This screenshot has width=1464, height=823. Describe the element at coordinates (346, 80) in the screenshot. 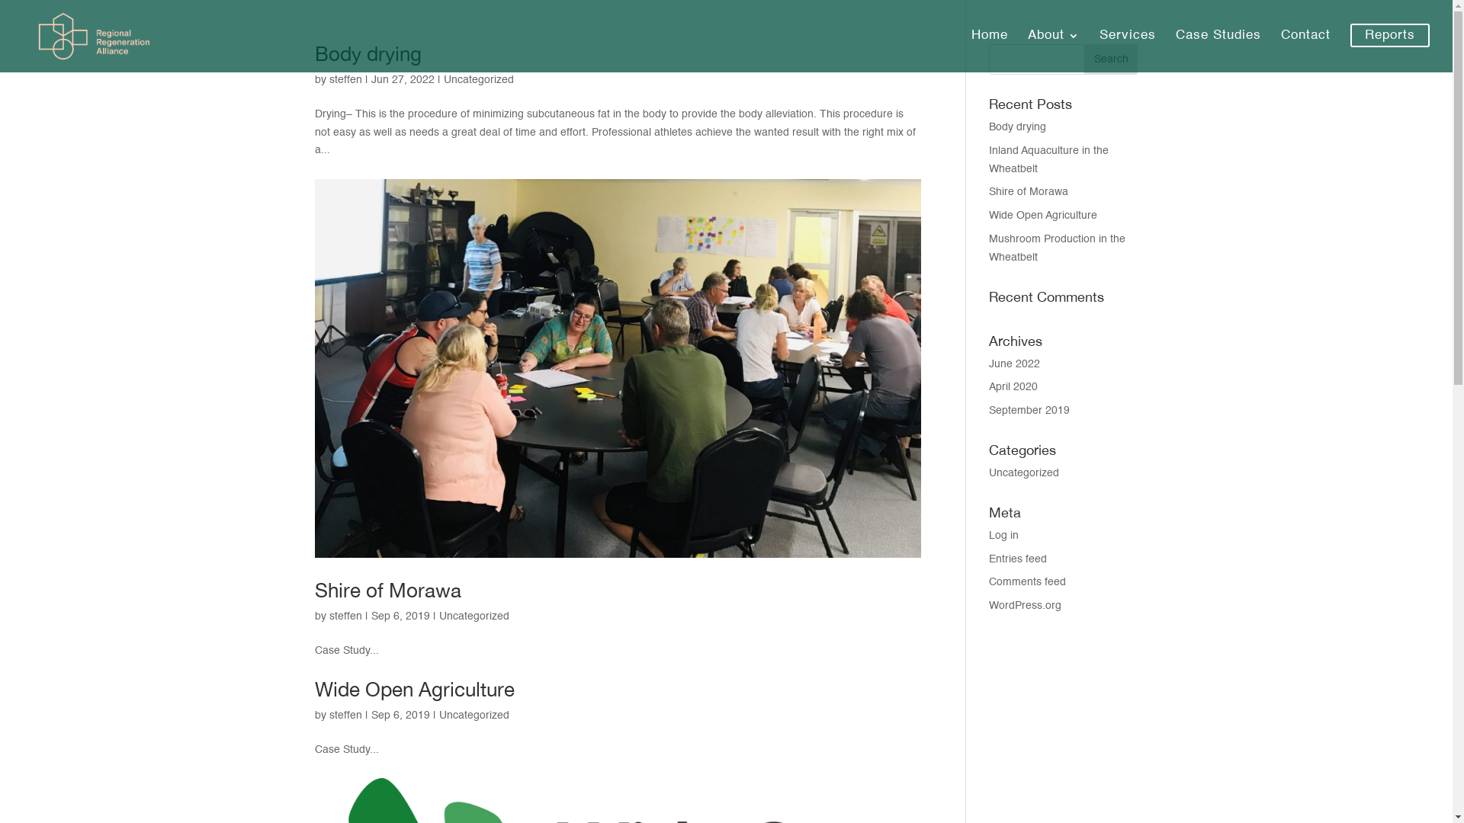

I see `steffen` at that location.